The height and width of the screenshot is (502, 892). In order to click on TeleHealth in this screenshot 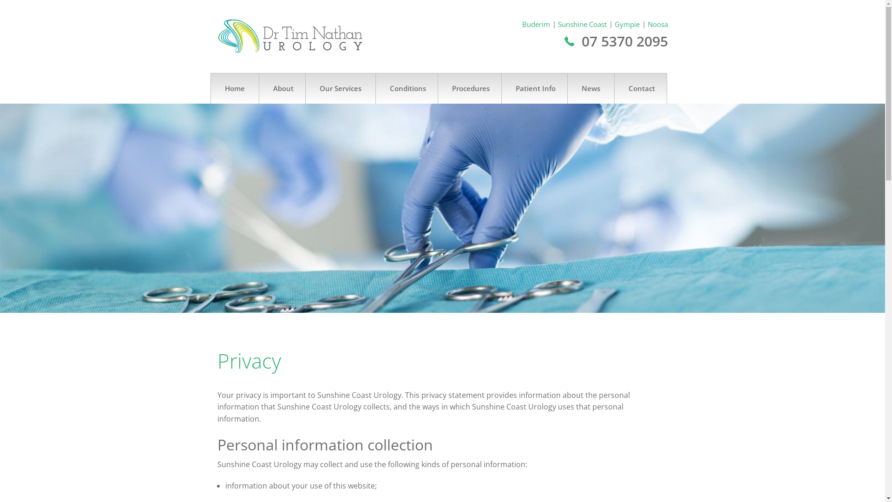, I will do `click(554, 169)`.